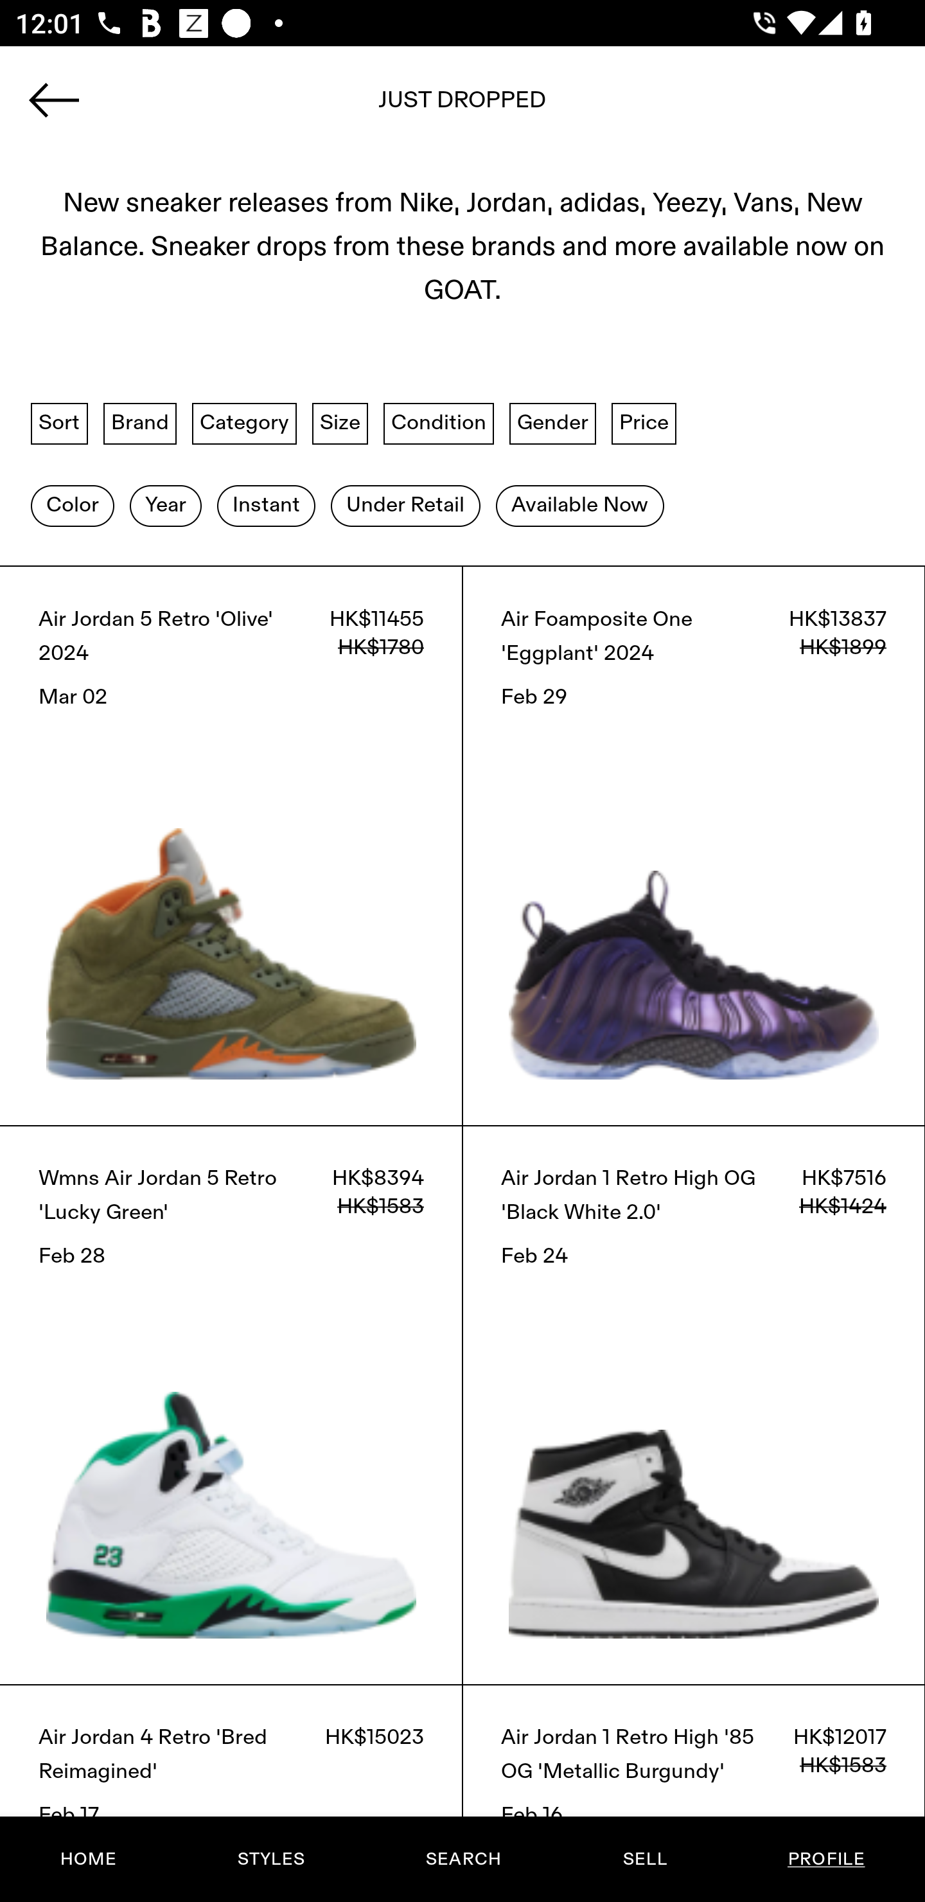 This screenshot has height=1902, width=925. I want to click on Available Now, so click(579, 504).